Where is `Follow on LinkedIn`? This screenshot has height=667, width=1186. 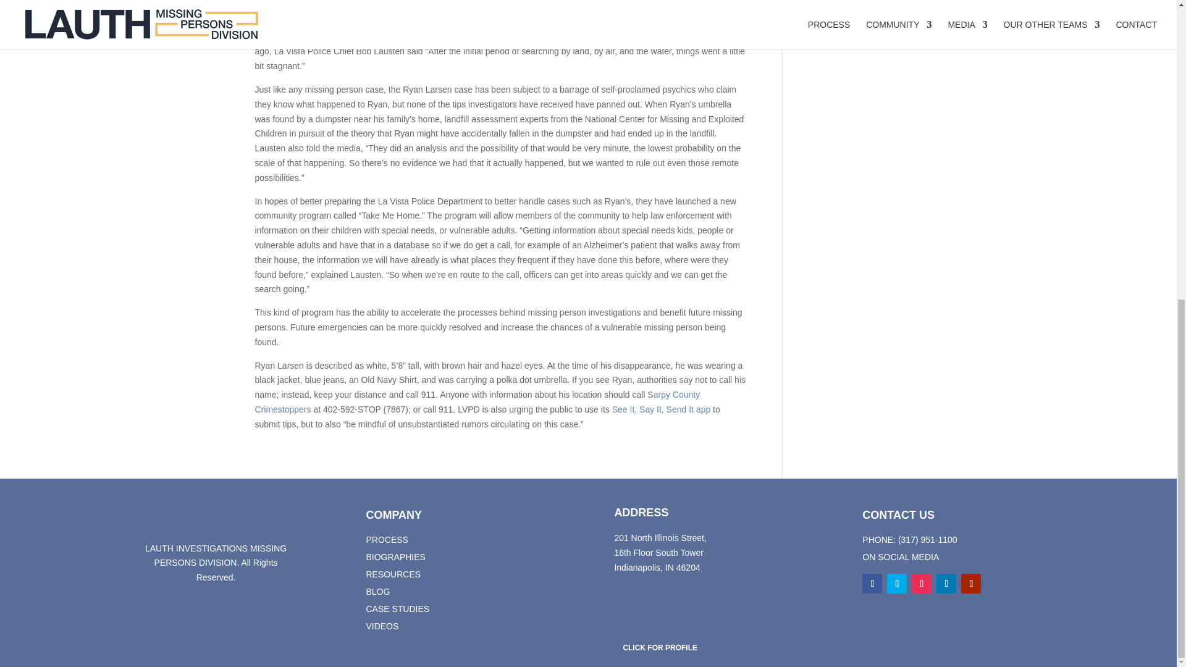 Follow on LinkedIn is located at coordinates (946, 583).